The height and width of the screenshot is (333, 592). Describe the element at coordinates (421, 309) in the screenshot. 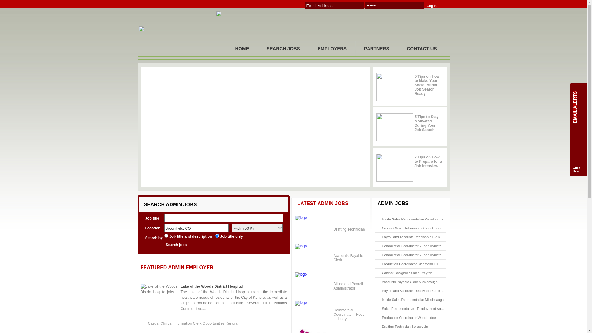

I see `Sales Representative - Employment Agency Toronto` at that location.